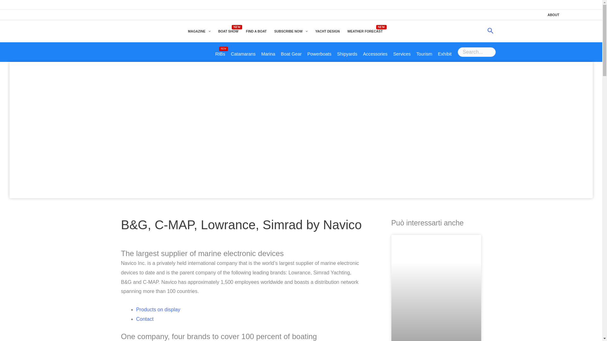 The width and height of the screenshot is (607, 341). I want to click on ABOUT, so click(553, 15).